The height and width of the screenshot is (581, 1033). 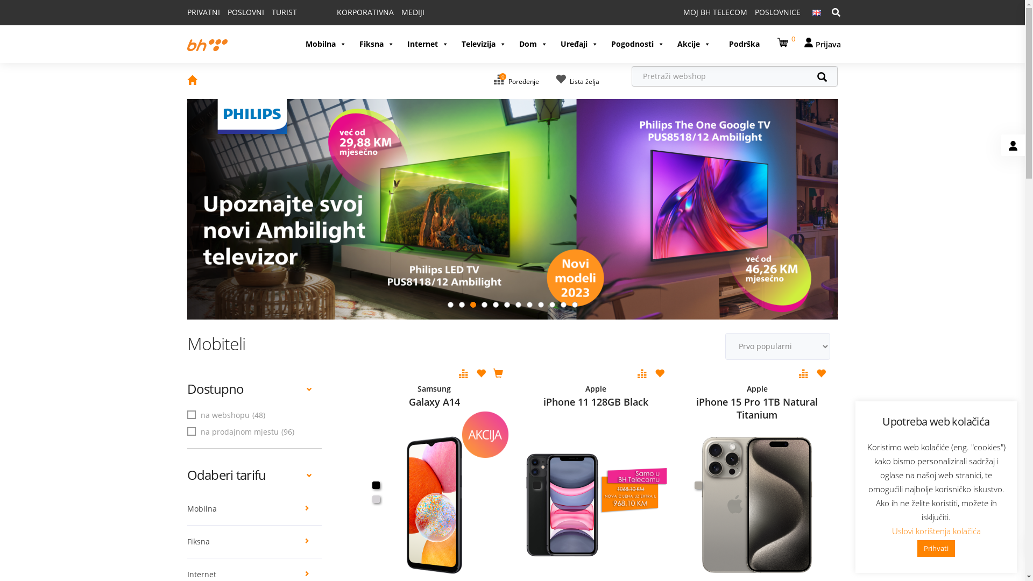 What do you see at coordinates (365, 12) in the screenshot?
I see `KORPORATIVNA` at bounding box center [365, 12].